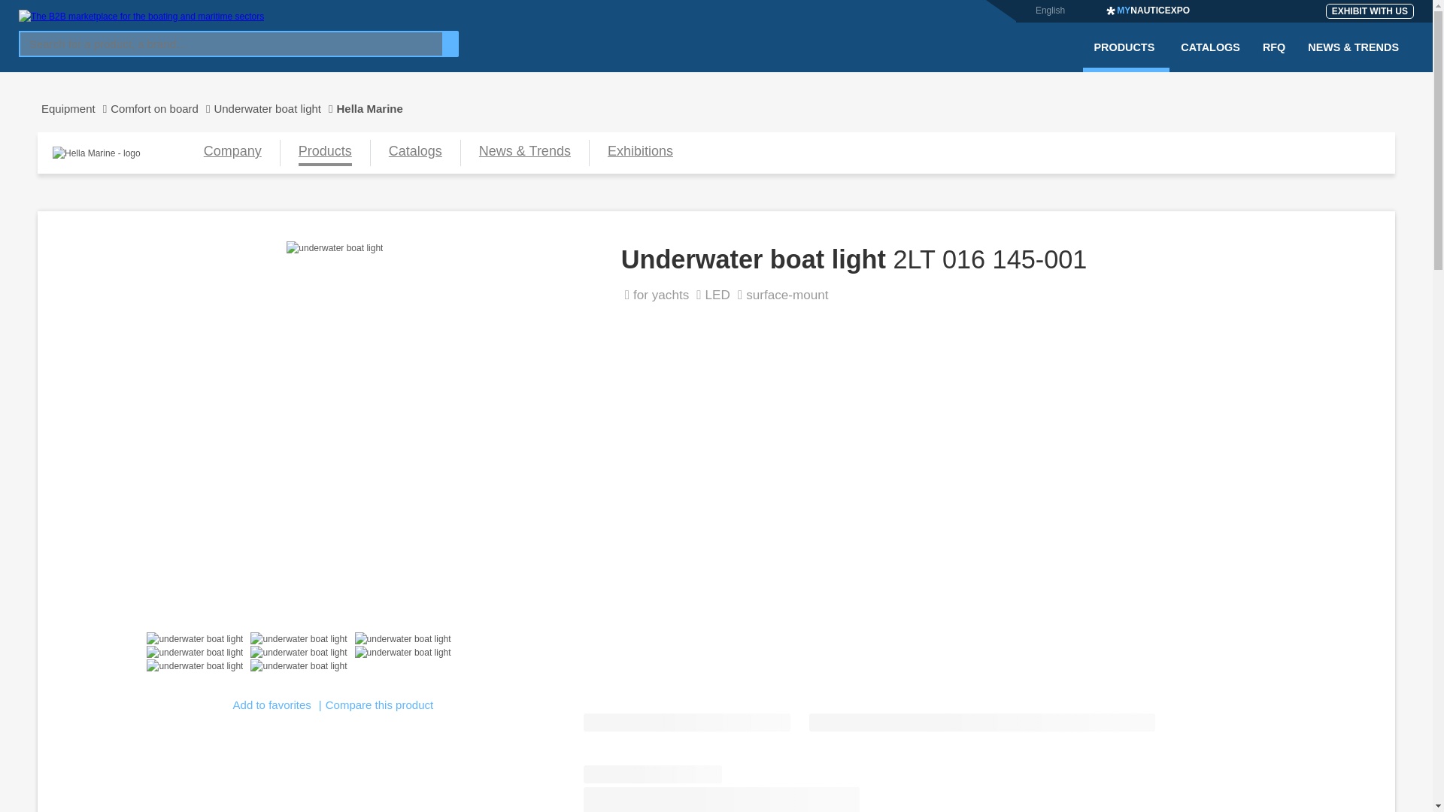 This screenshot has height=812, width=1444. I want to click on CATALOGS, so click(1211, 56).